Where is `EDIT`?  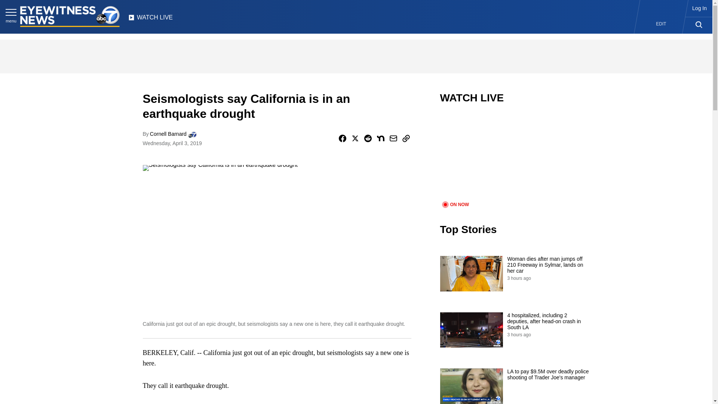
EDIT is located at coordinates (661, 24).